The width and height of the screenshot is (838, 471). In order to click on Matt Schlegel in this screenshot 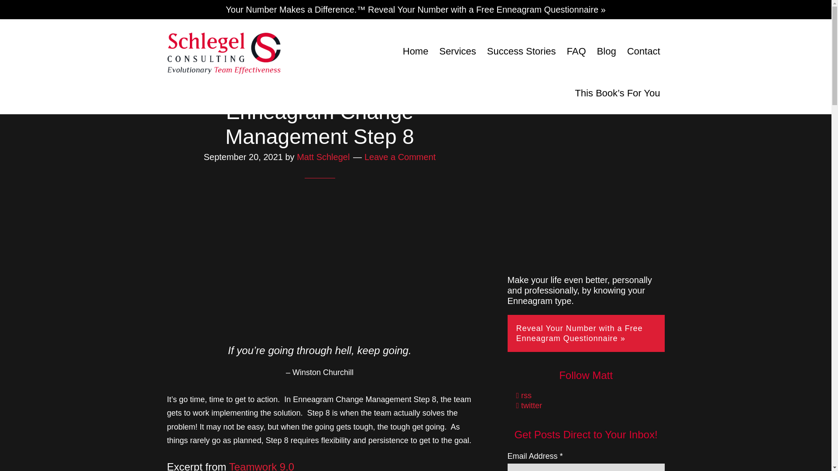, I will do `click(323, 157)`.